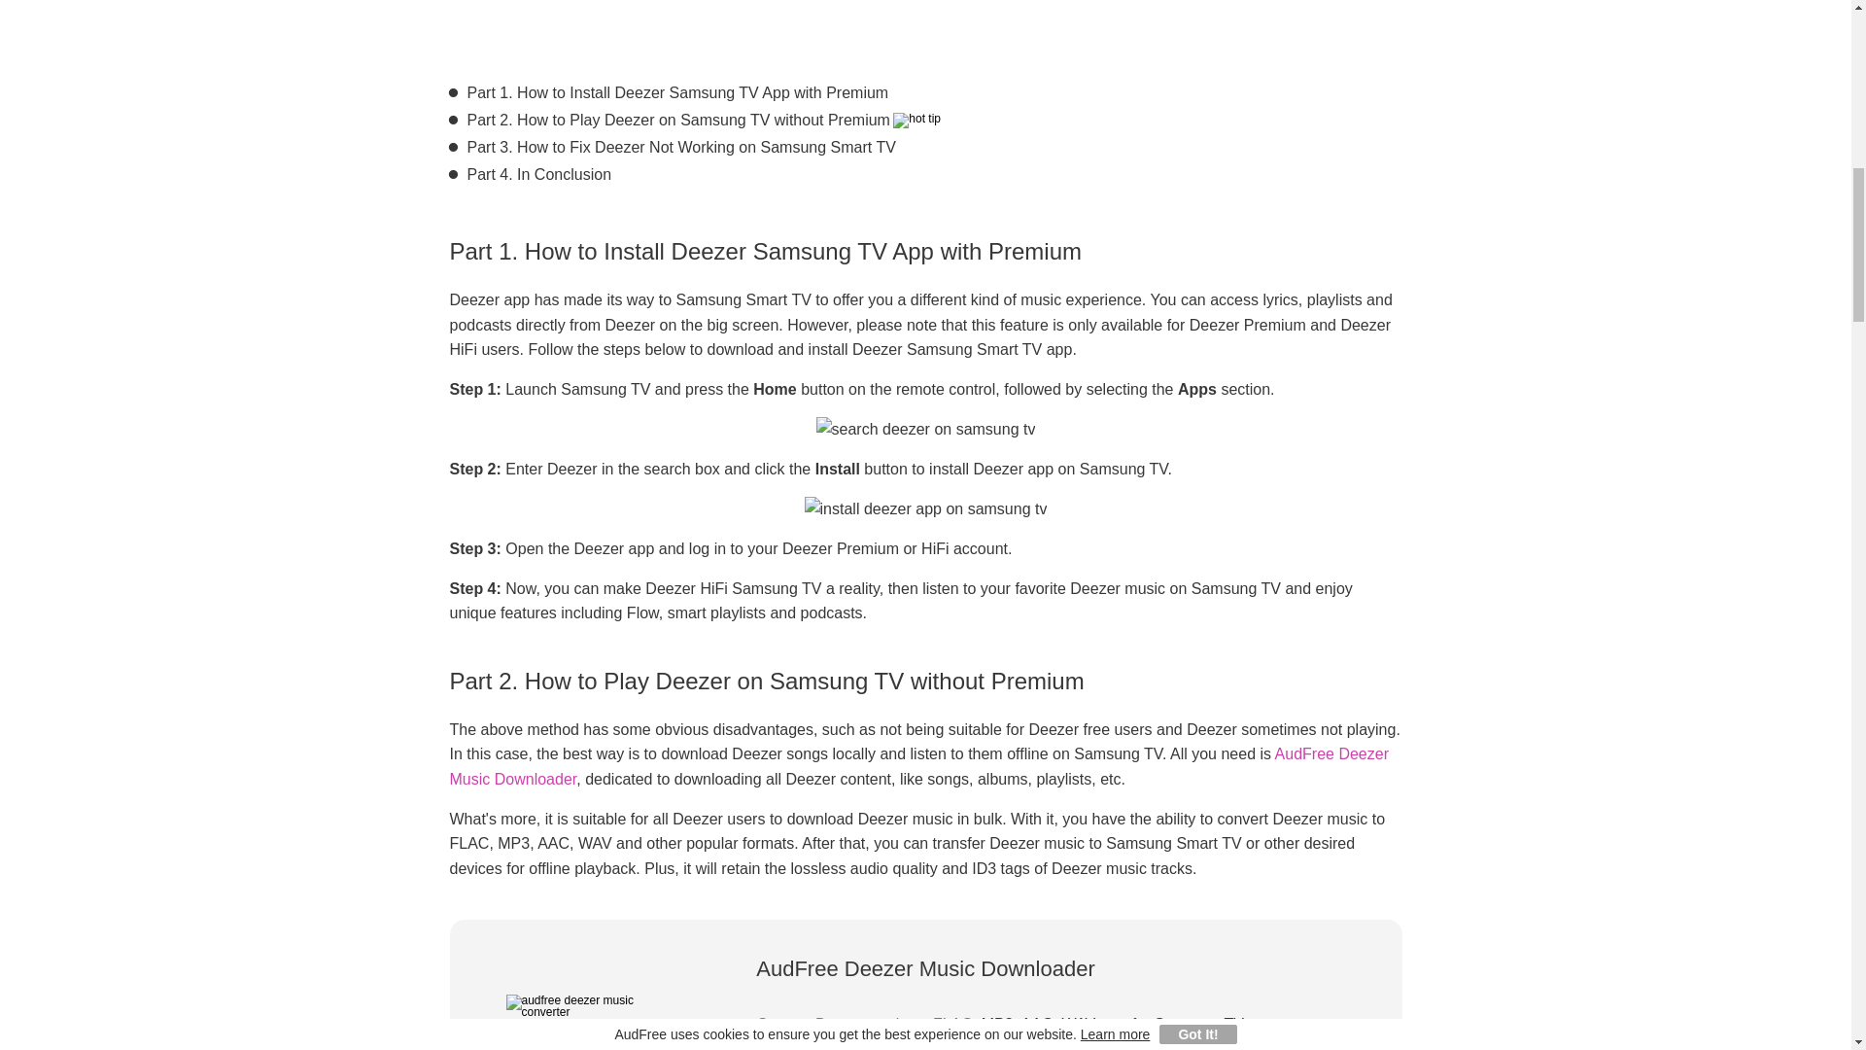  Describe the element at coordinates (680, 148) in the screenshot. I see `Part 3. How to Fix Deezer Not Working on Samsung Smart TV` at that location.